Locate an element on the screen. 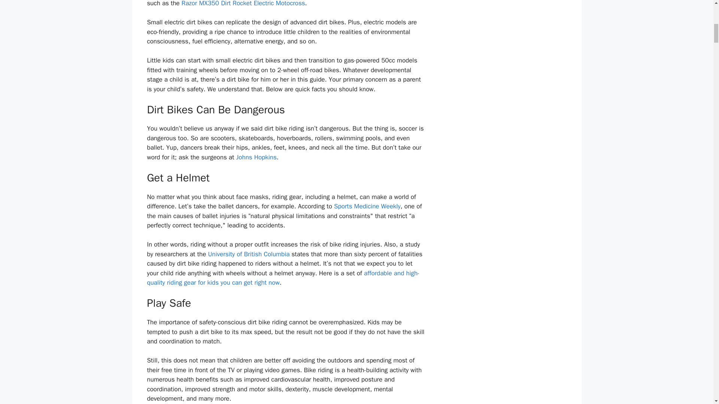  Sports Medicine Weekly is located at coordinates (367, 206).